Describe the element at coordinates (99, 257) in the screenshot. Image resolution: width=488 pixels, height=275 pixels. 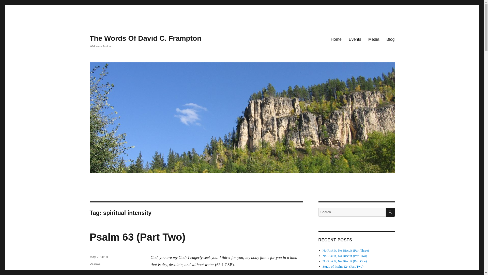
I see `May 7, 2018` at that location.